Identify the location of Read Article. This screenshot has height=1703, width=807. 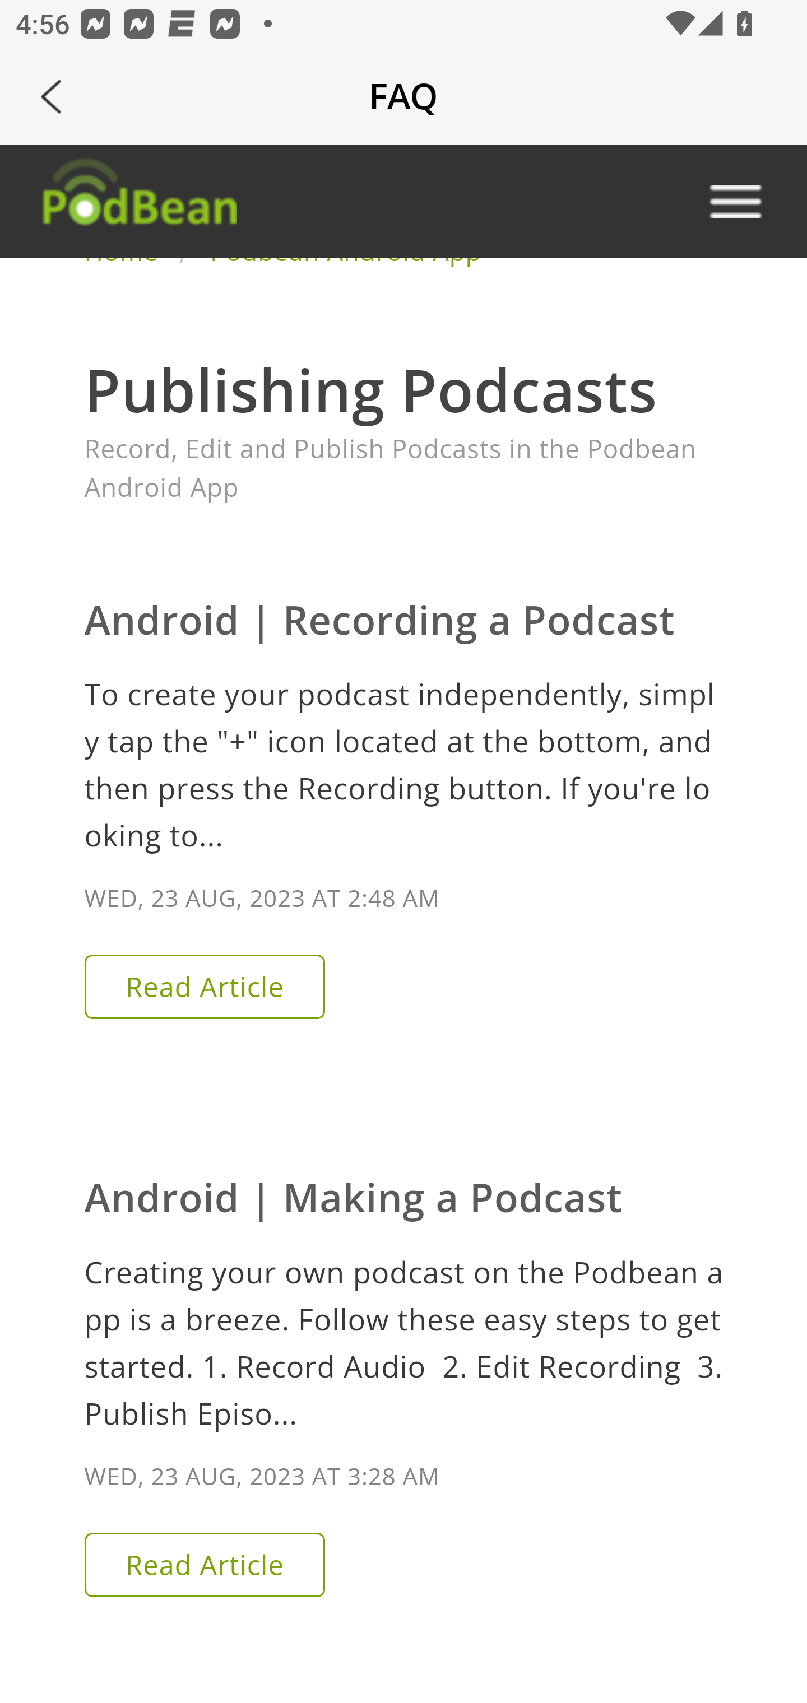
(203, 1564).